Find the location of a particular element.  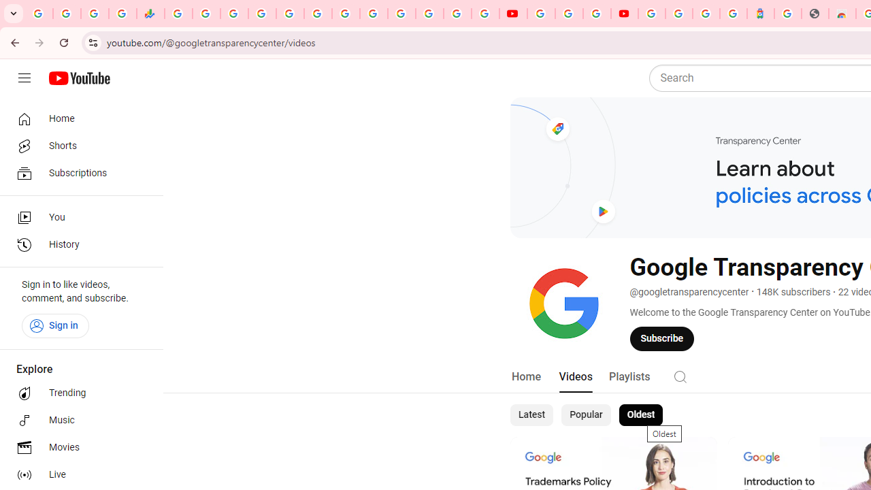

YouTube is located at coordinates (373, 14).